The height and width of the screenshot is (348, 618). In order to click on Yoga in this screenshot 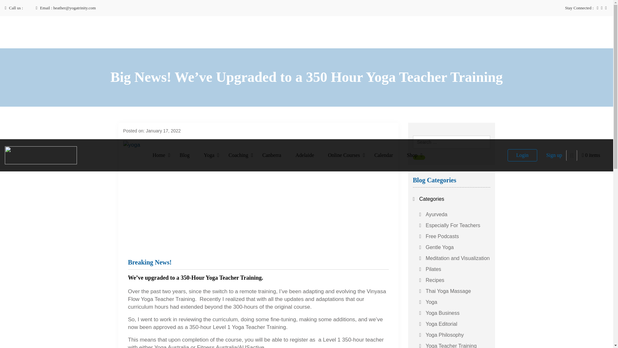, I will do `click(209, 155)`.